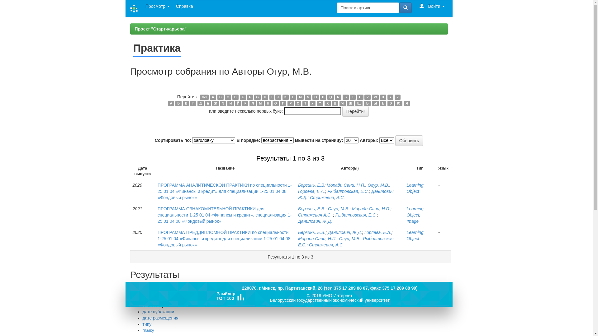 This screenshot has height=336, width=598. What do you see at coordinates (368, 97) in the screenshot?
I see `V` at bounding box center [368, 97].